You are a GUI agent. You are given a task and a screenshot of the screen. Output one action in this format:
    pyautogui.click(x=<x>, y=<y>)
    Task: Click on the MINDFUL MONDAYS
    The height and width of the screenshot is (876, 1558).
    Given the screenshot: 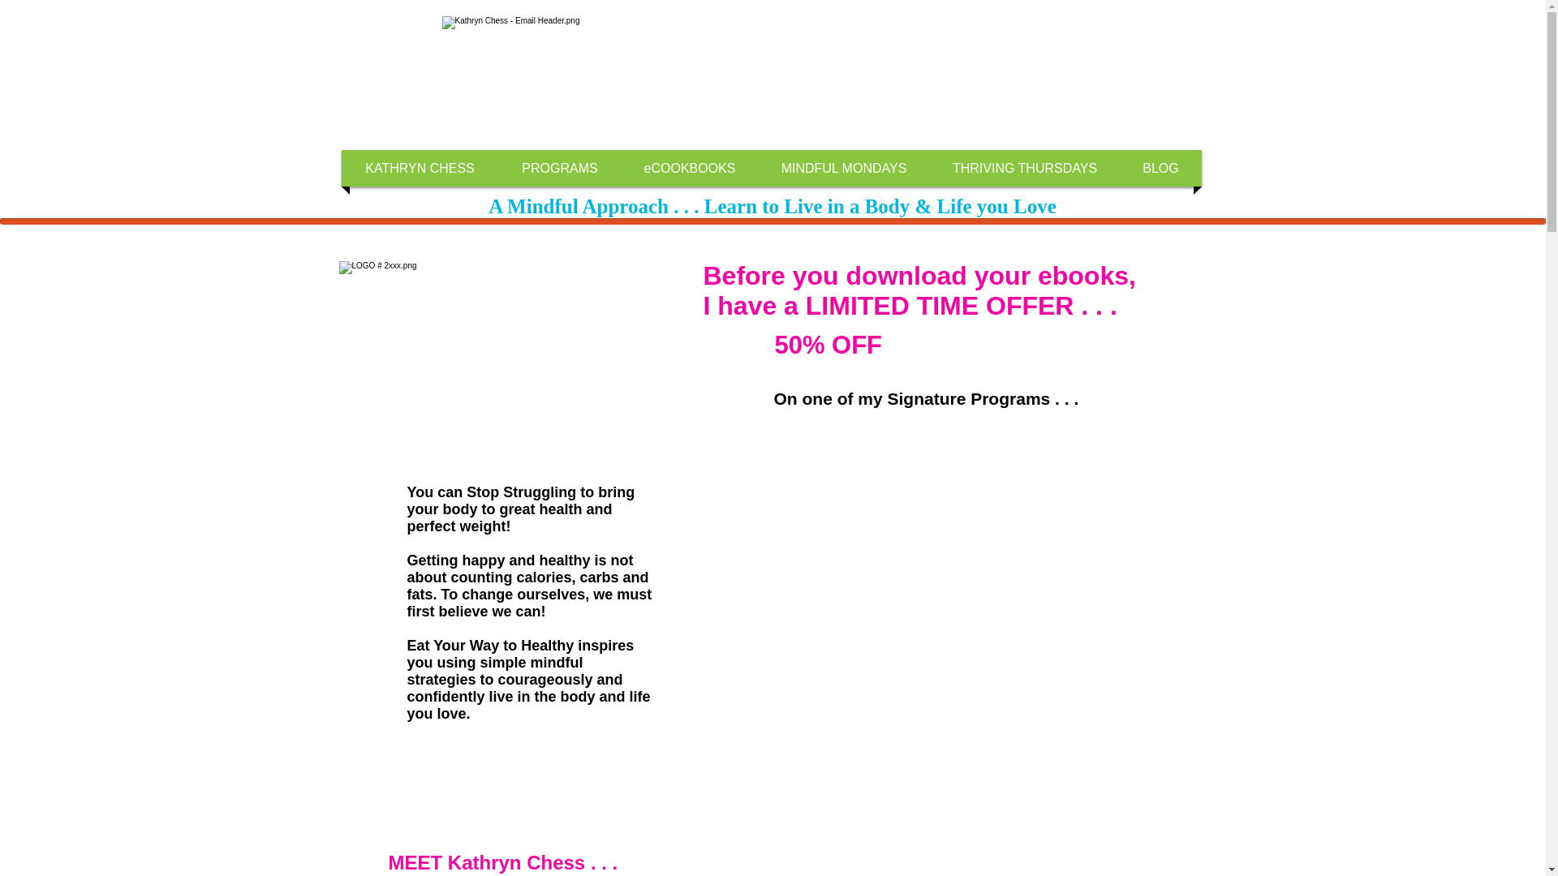 What is the action you would take?
    pyautogui.click(x=844, y=168)
    